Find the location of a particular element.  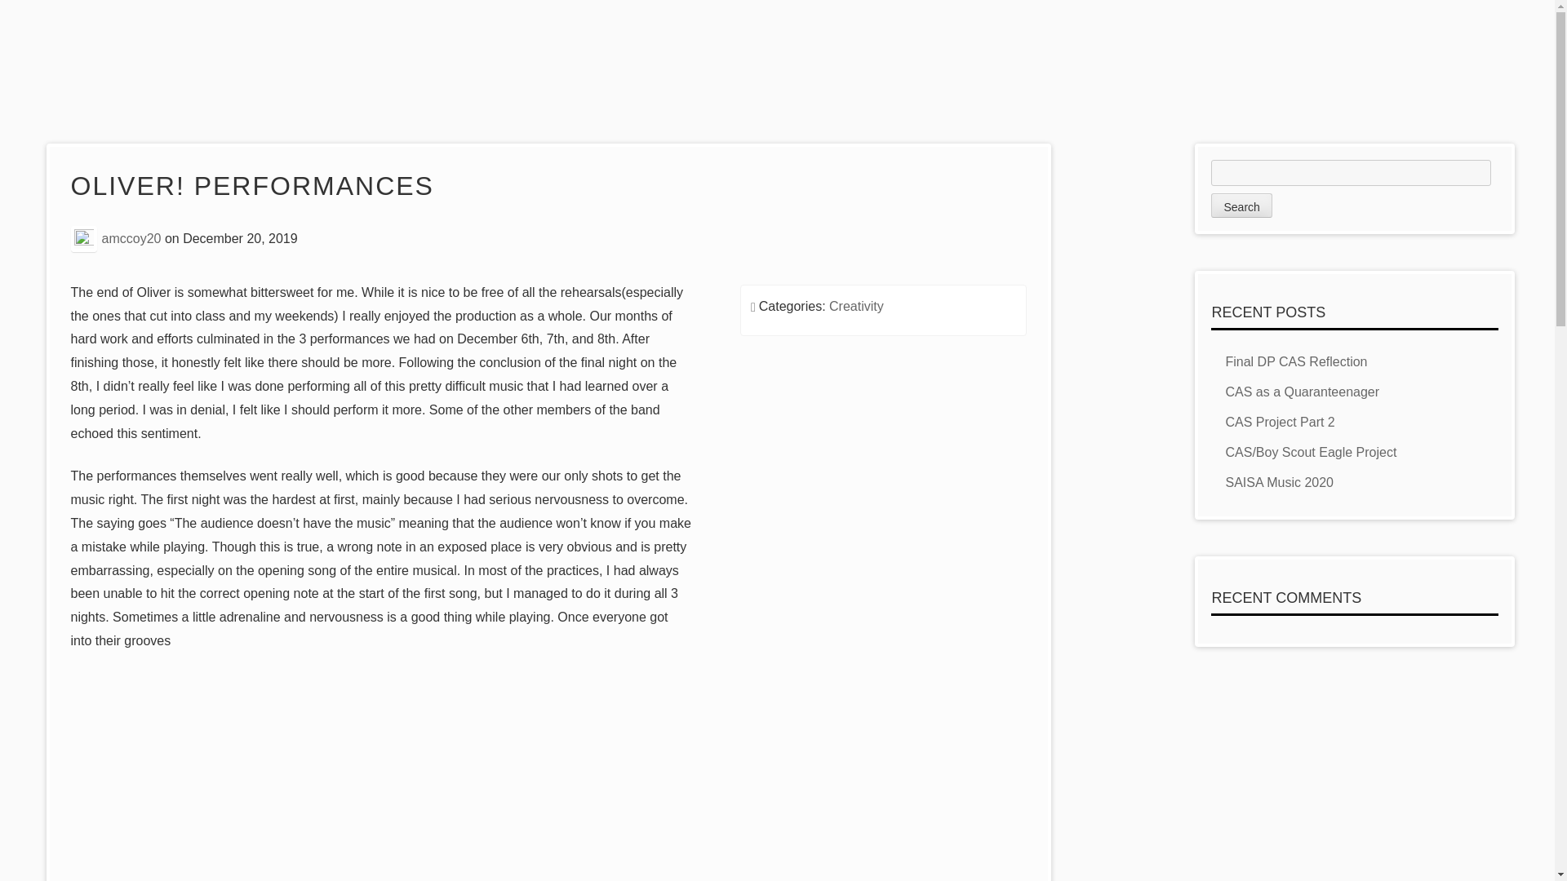

SAISA Music 2020 is located at coordinates (1279, 483).